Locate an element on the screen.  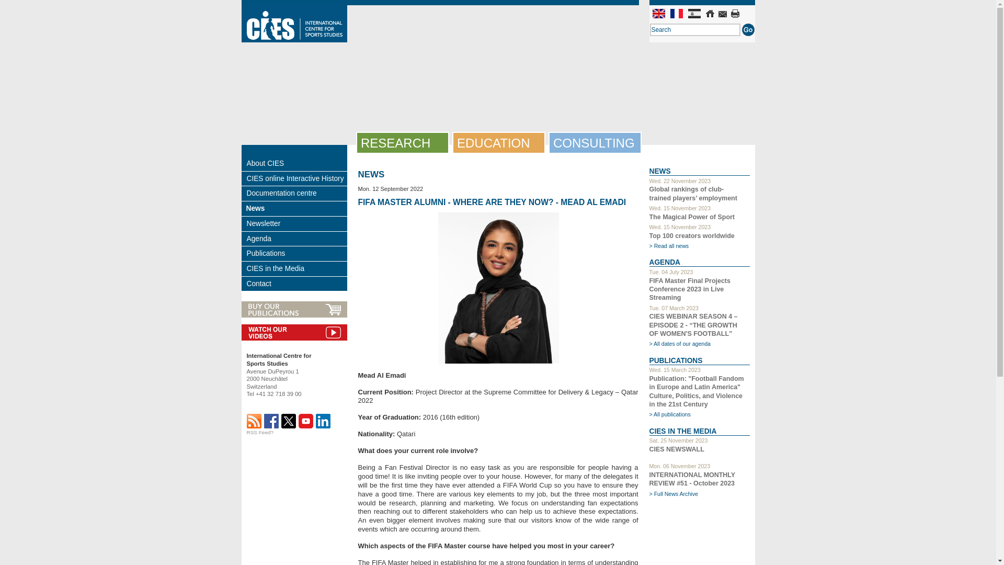
Contact is located at coordinates (297, 284).